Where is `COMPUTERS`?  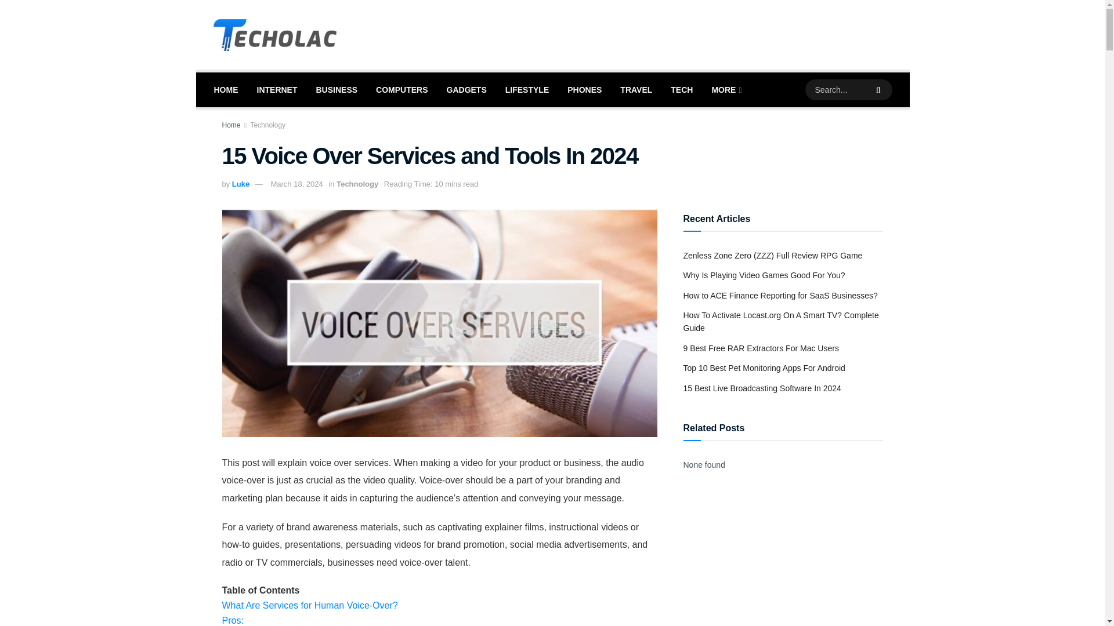 COMPUTERS is located at coordinates (402, 89).